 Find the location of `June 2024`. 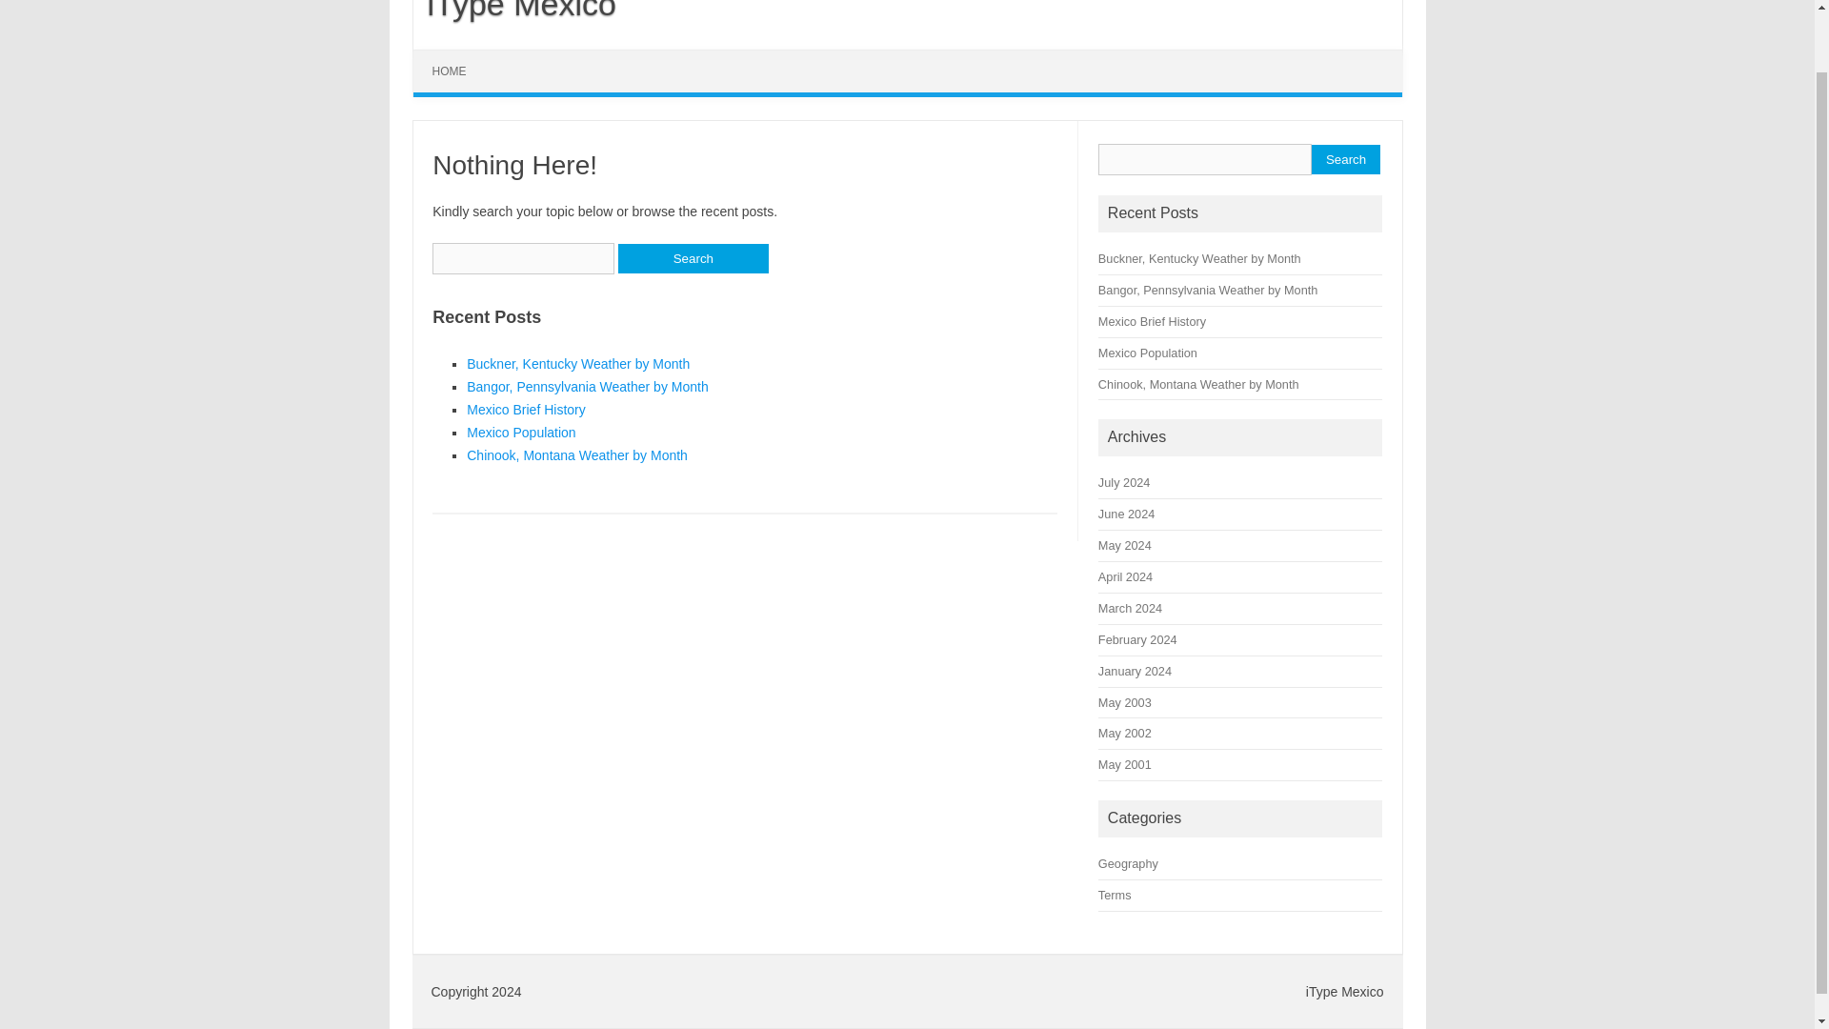

June 2024 is located at coordinates (1126, 514).